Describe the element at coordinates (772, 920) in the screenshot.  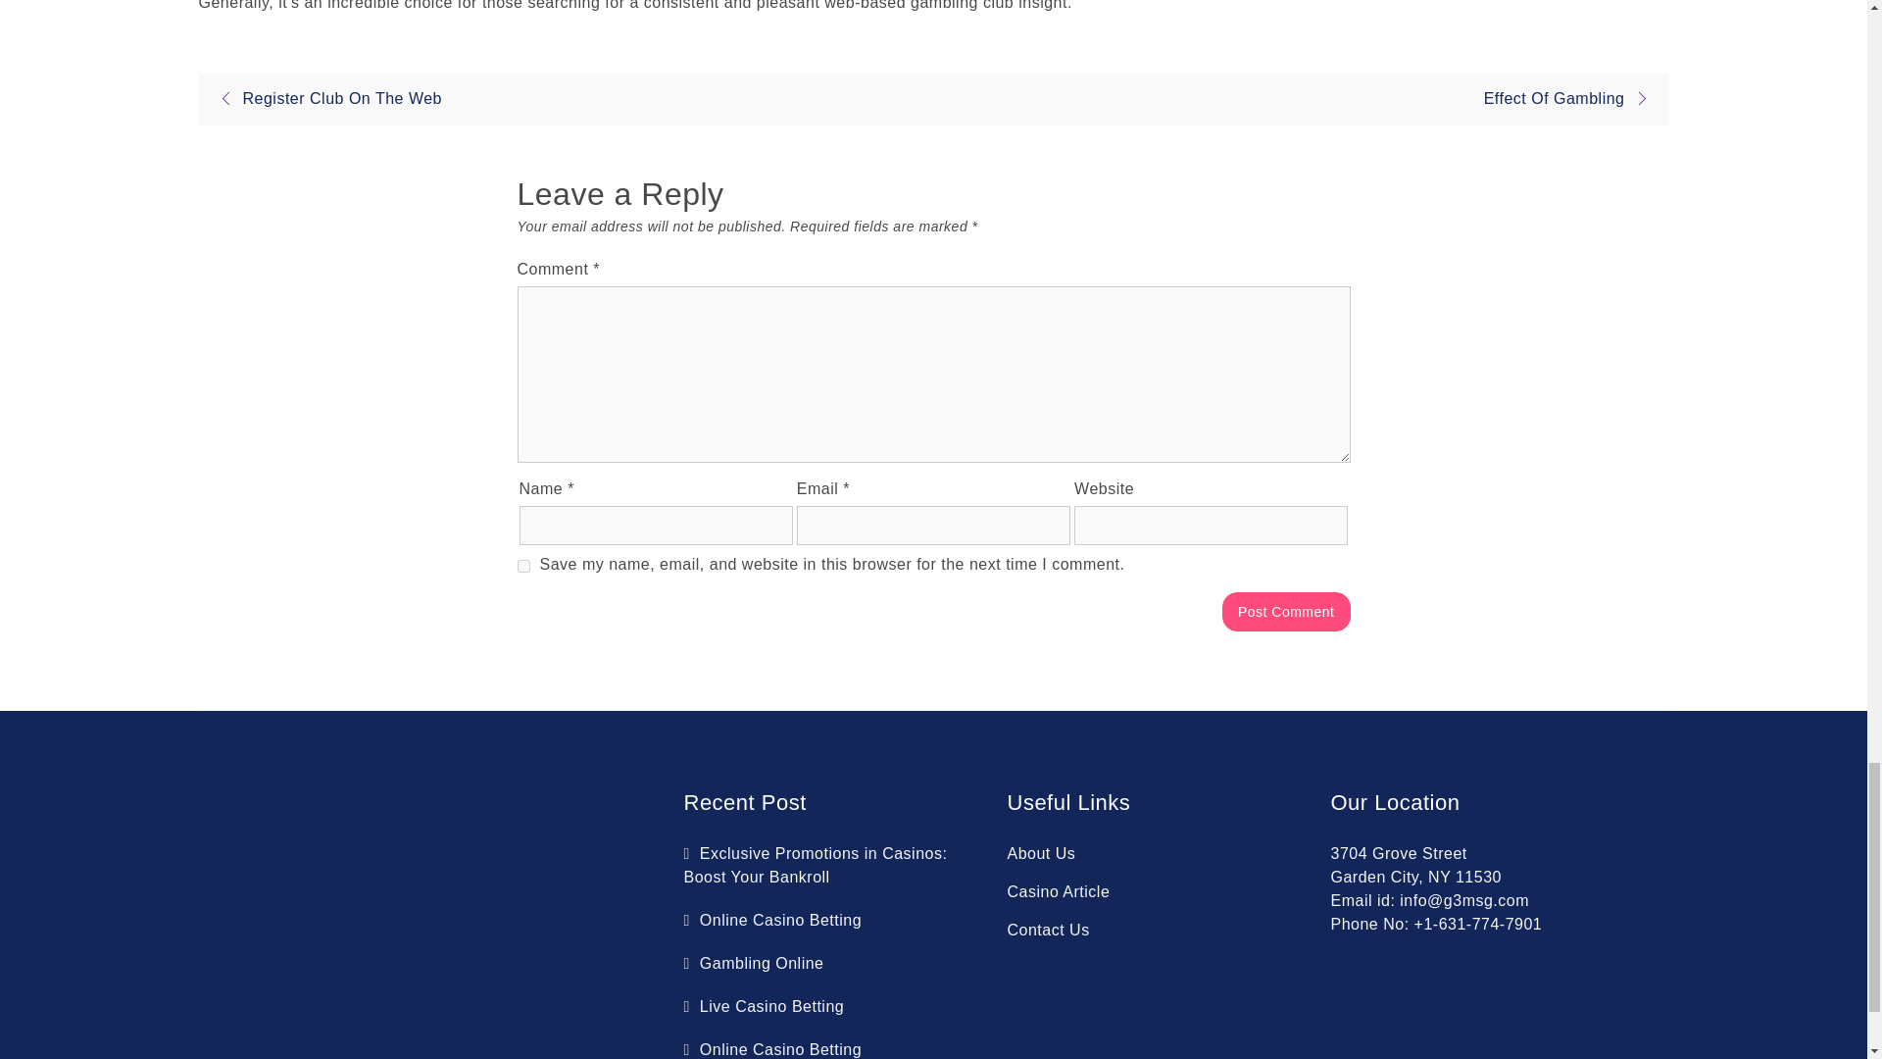
I see `Online Casino Betting` at that location.